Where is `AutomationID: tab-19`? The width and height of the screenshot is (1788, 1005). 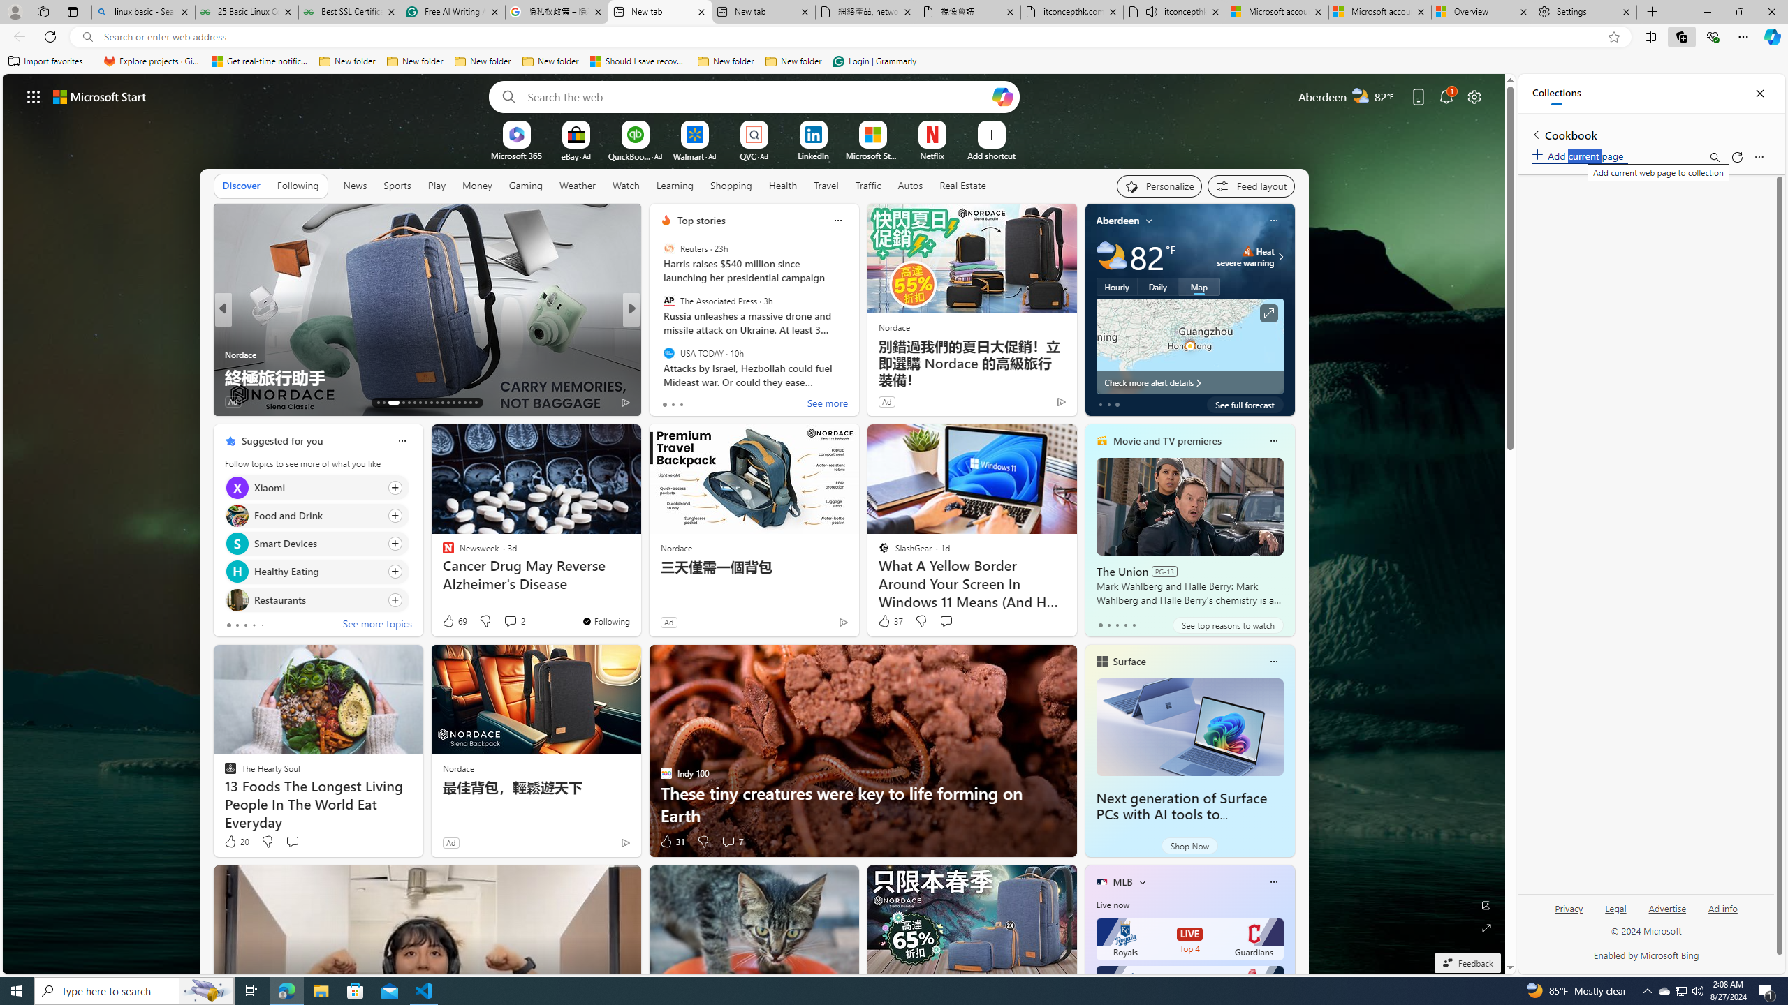 AutomationID: tab-19 is located at coordinates (420, 403).